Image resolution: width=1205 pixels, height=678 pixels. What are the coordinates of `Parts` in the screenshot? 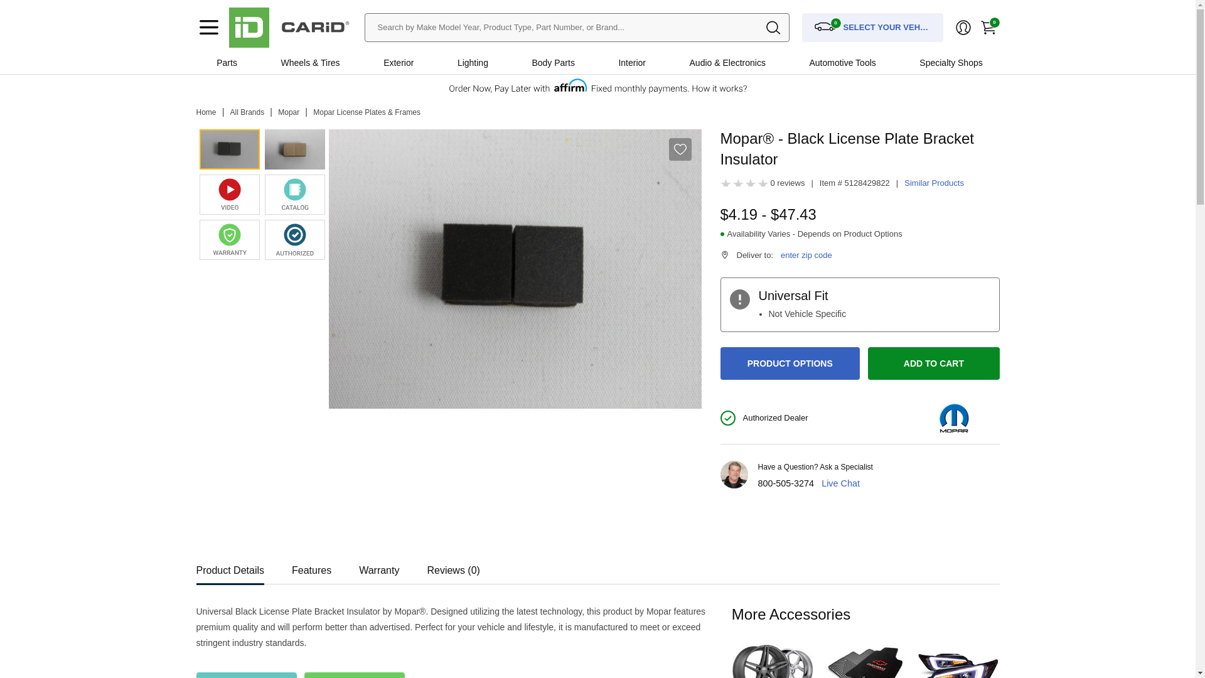 It's located at (226, 63).